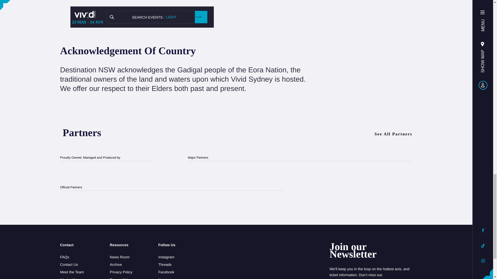 This screenshot has height=279, width=497. I want to click on Threads, so click(167, 265).